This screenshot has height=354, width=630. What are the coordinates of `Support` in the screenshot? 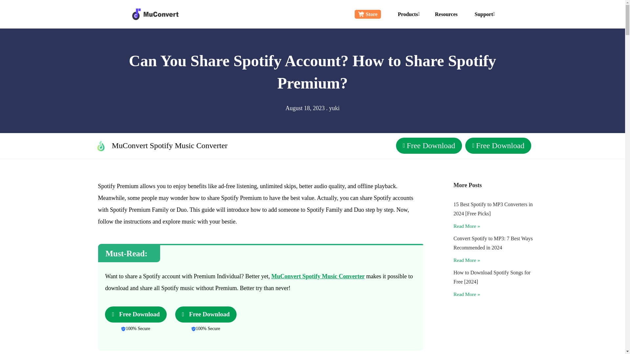 It's located at (484, 14).